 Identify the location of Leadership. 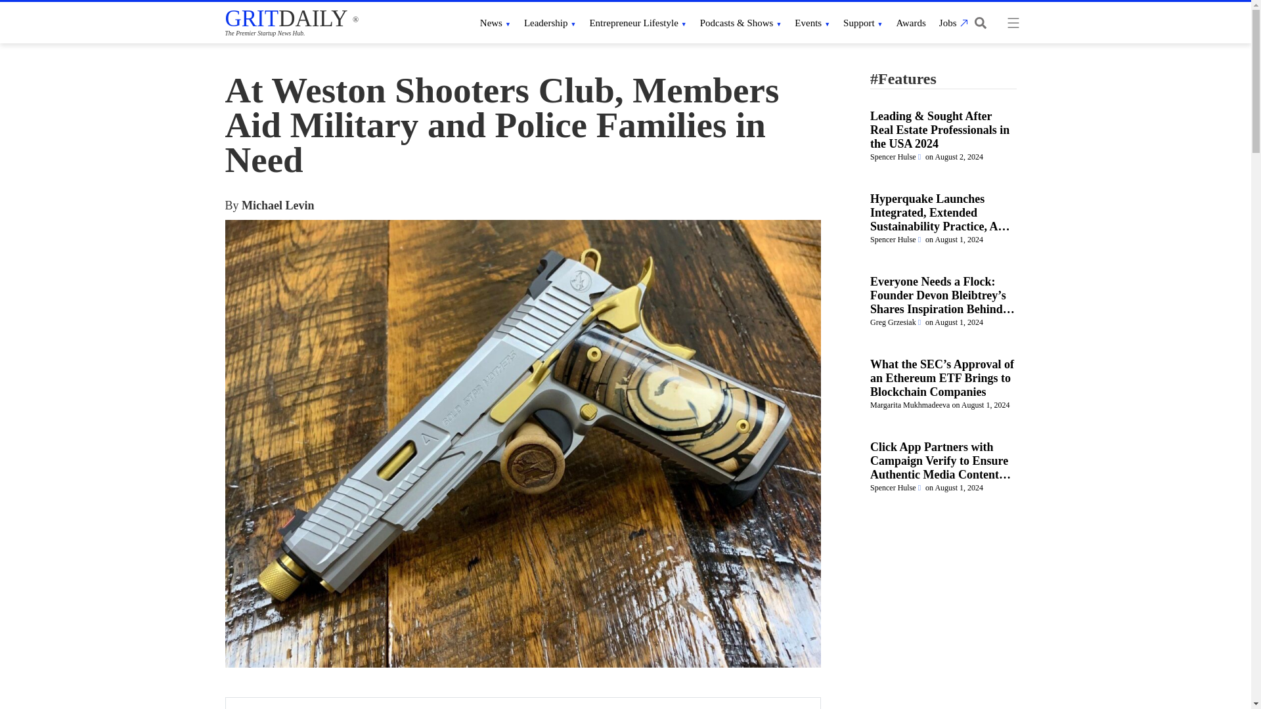
(550, 22).